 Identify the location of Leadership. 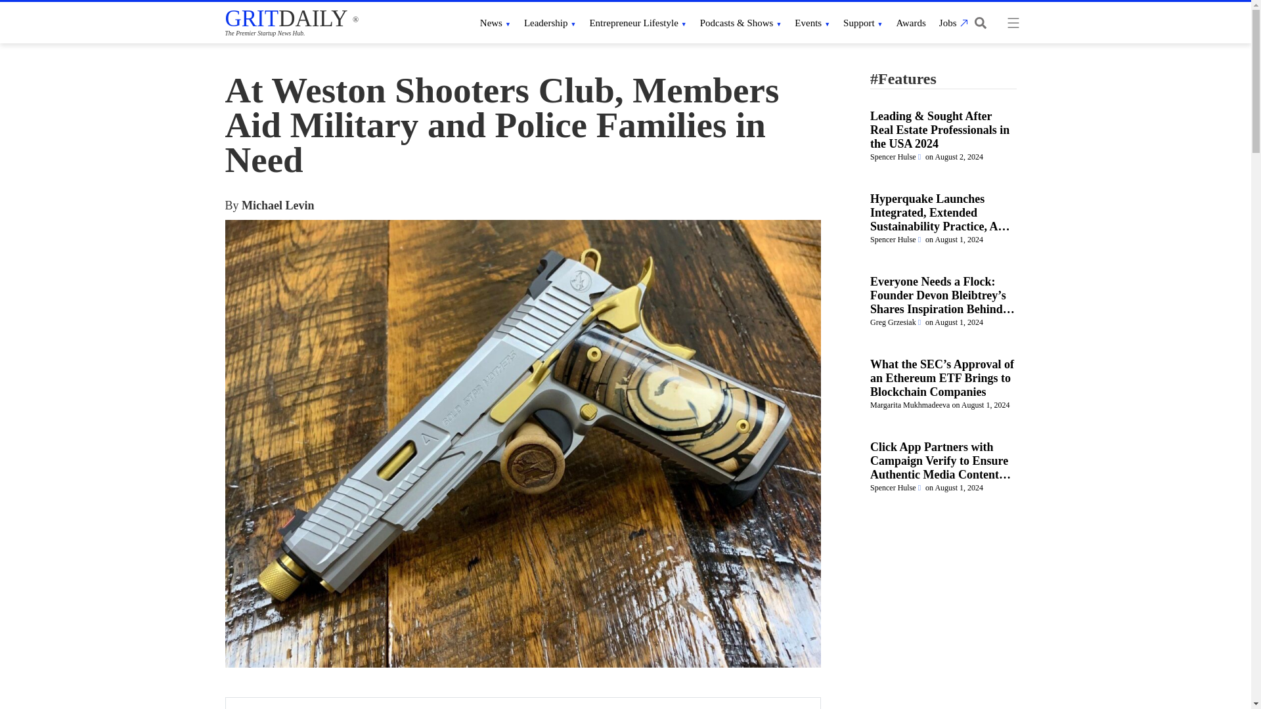
(550, 22).